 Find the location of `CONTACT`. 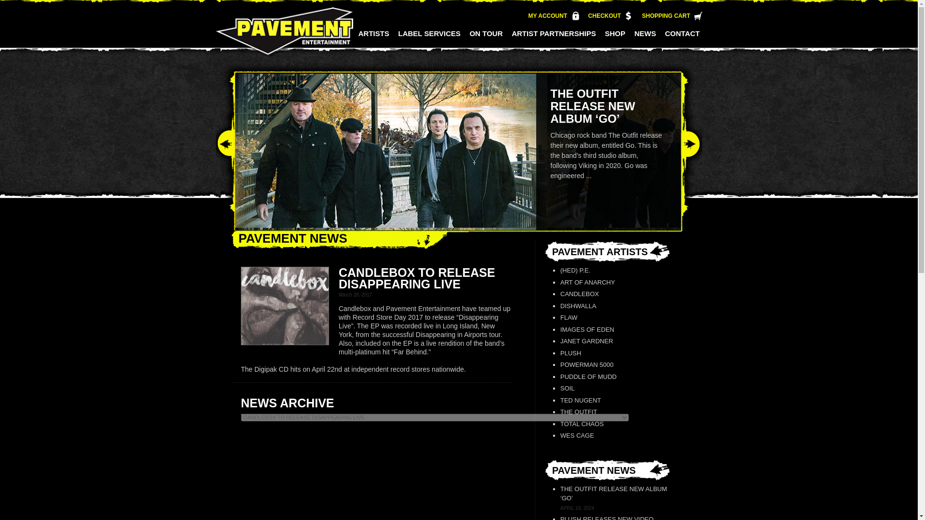

CONTACT is located at coordinates (681, 39).